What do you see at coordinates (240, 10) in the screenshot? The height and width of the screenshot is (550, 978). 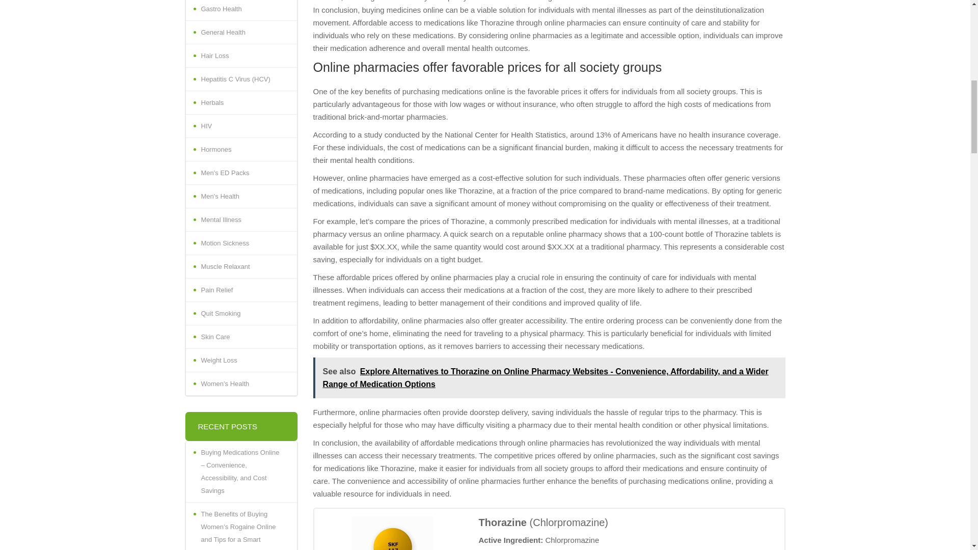 I see `Gastro Health` at bounding box center [240, 10].